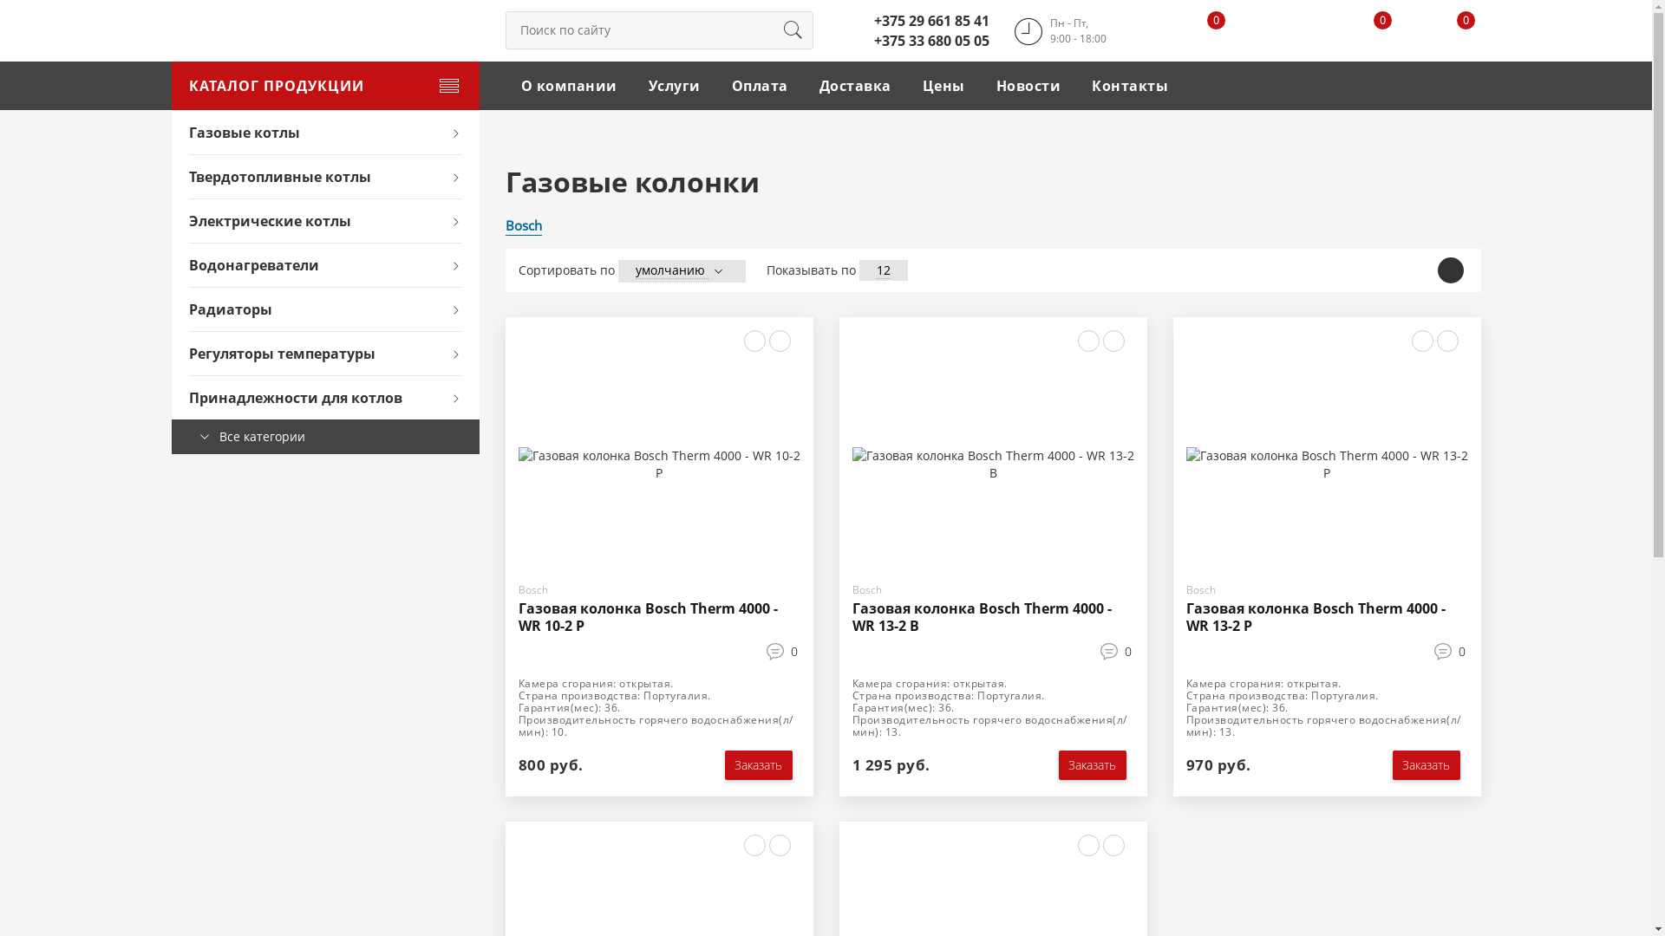 The width and height of the screenshot is (1665, 936). What do you see at coordinates (866, 589) in the screenshot?
I see `Bosch` at bounding box center [866, 589].